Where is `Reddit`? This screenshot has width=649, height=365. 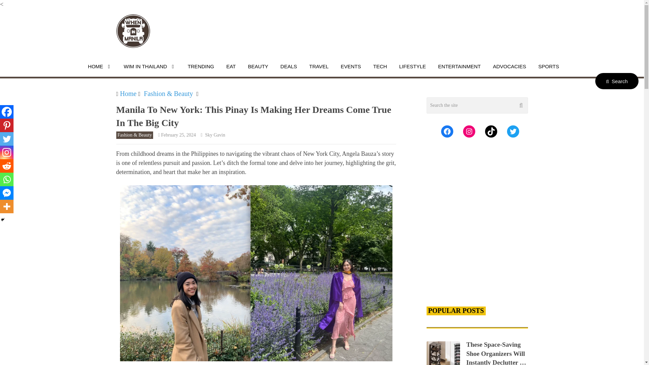
Reddit is located at coordinates (7, 166).